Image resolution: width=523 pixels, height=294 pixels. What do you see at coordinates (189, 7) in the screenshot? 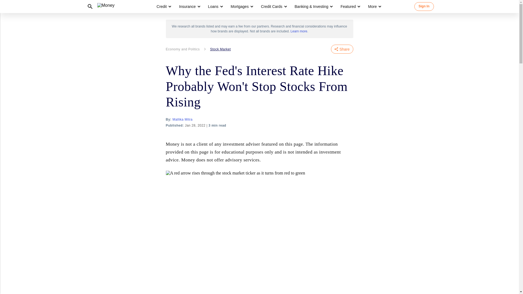
I see `Insurance` at bounding box center [189, 7].